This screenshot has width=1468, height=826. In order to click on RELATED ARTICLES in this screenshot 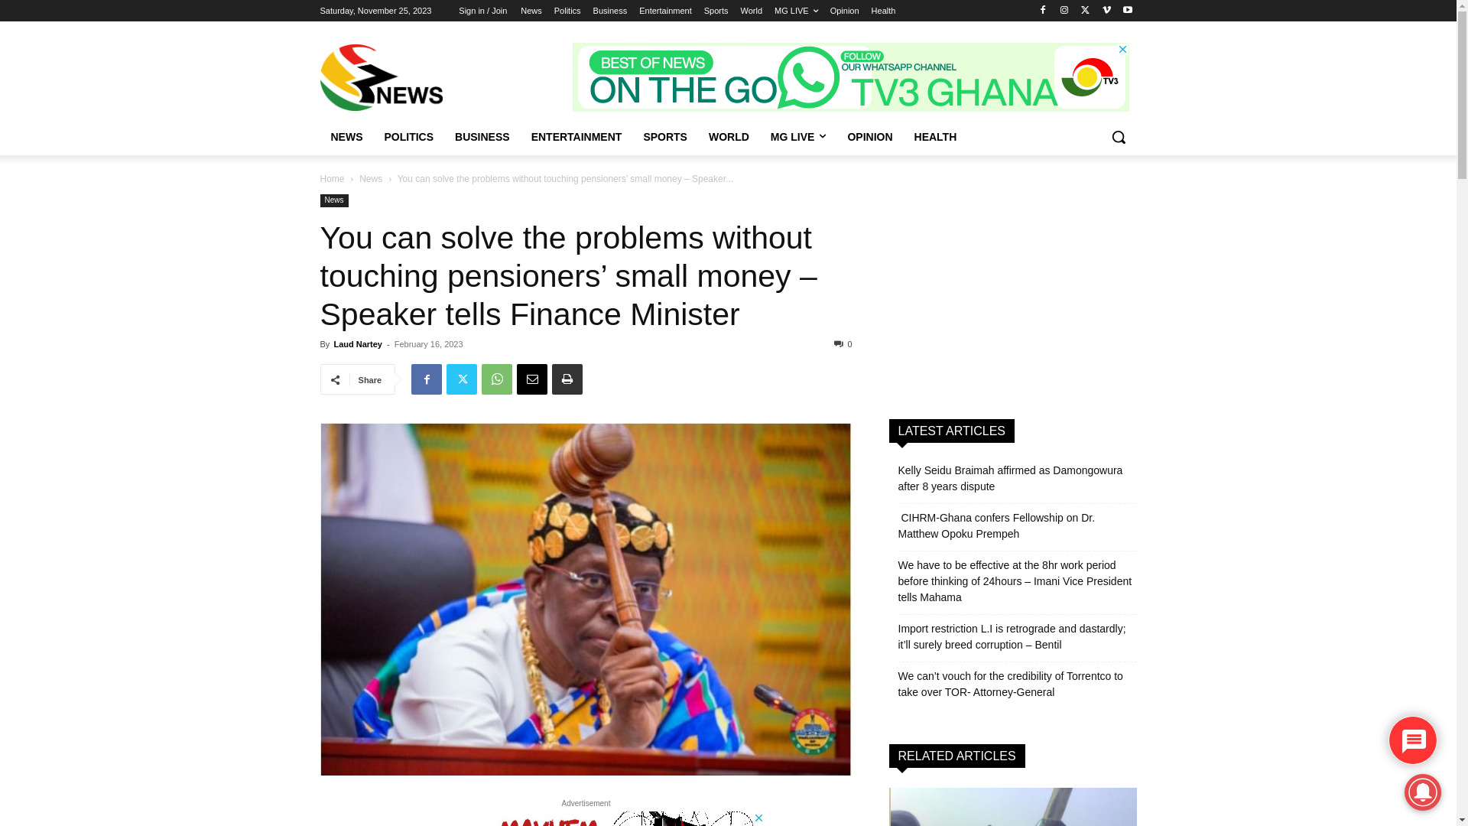, I will do `click(956, 756)`.